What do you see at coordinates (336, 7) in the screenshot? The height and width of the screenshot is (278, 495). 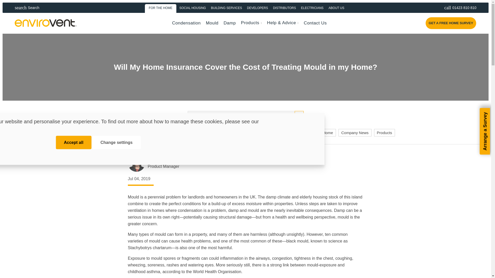 I see `ABOUT US` at bounding box center [336, 7].